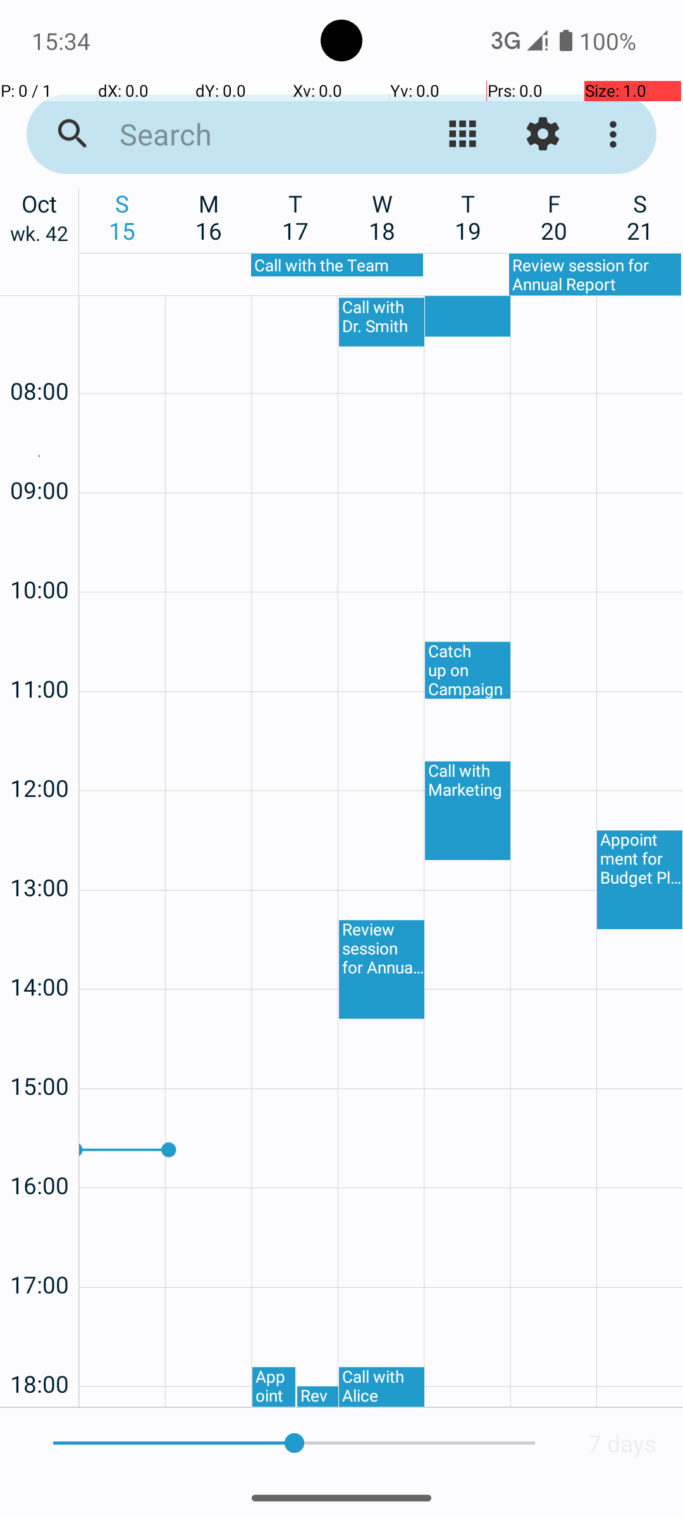 The image size is (683, 1518). Describe the element at coordinates (337, 265) in the screenshot. I see `Call with the Team` at that location.